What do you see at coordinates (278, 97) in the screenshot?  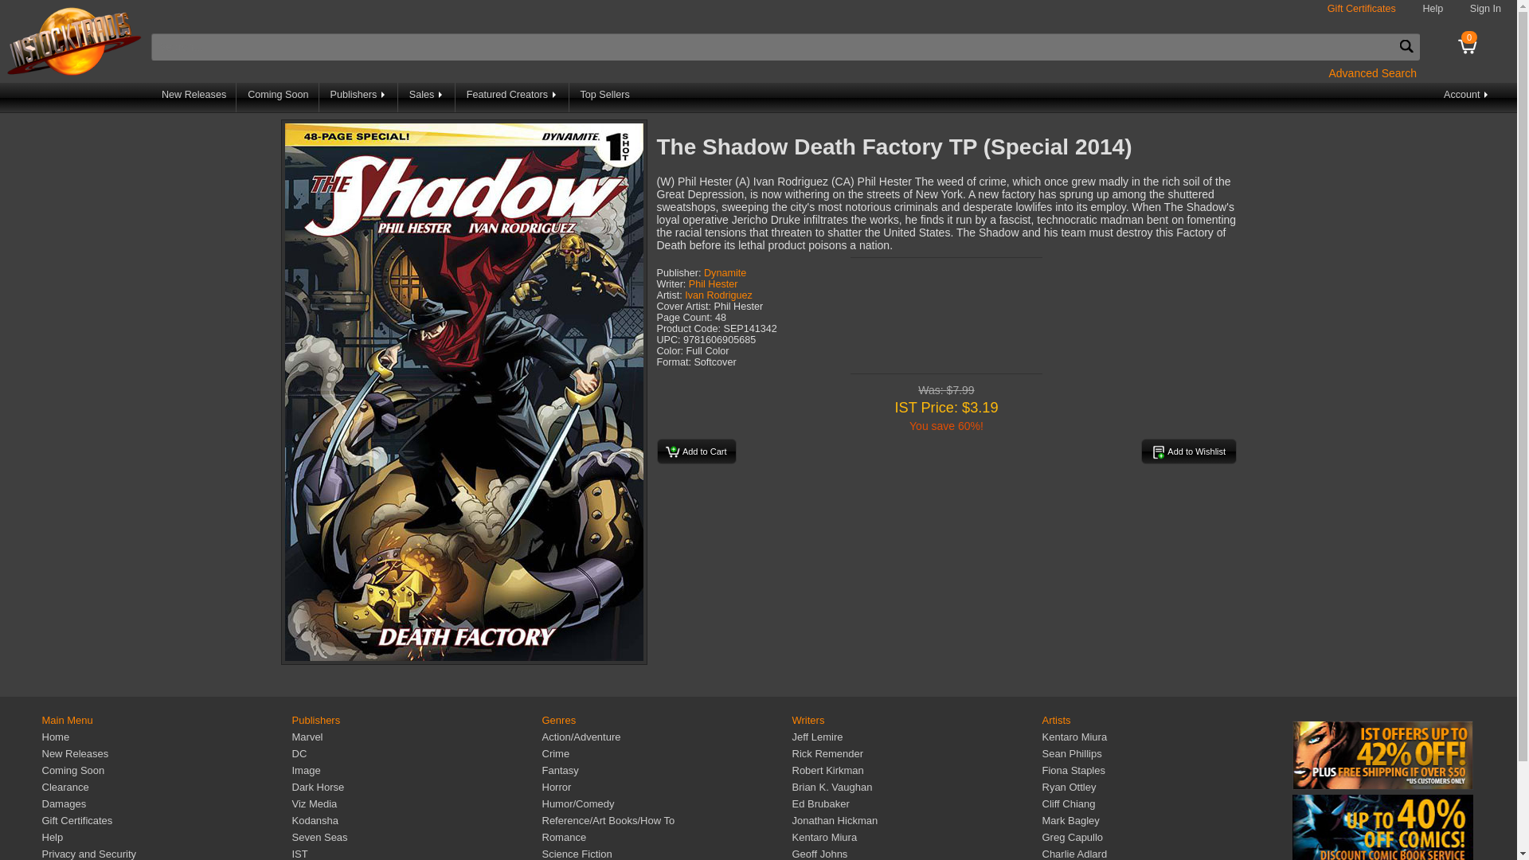 I see `Coming Soon` at bounding box center [278, 97].